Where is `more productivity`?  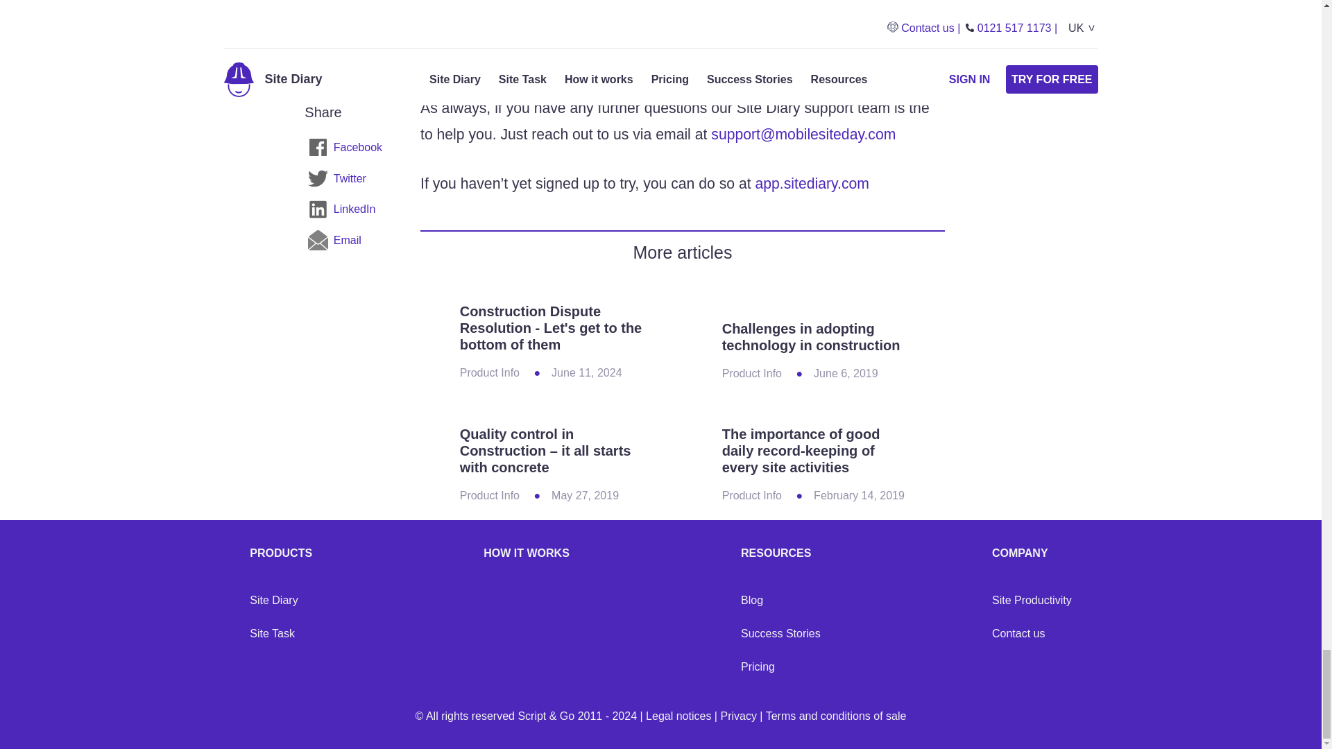
more productivity is located at coordinates (581, 60).